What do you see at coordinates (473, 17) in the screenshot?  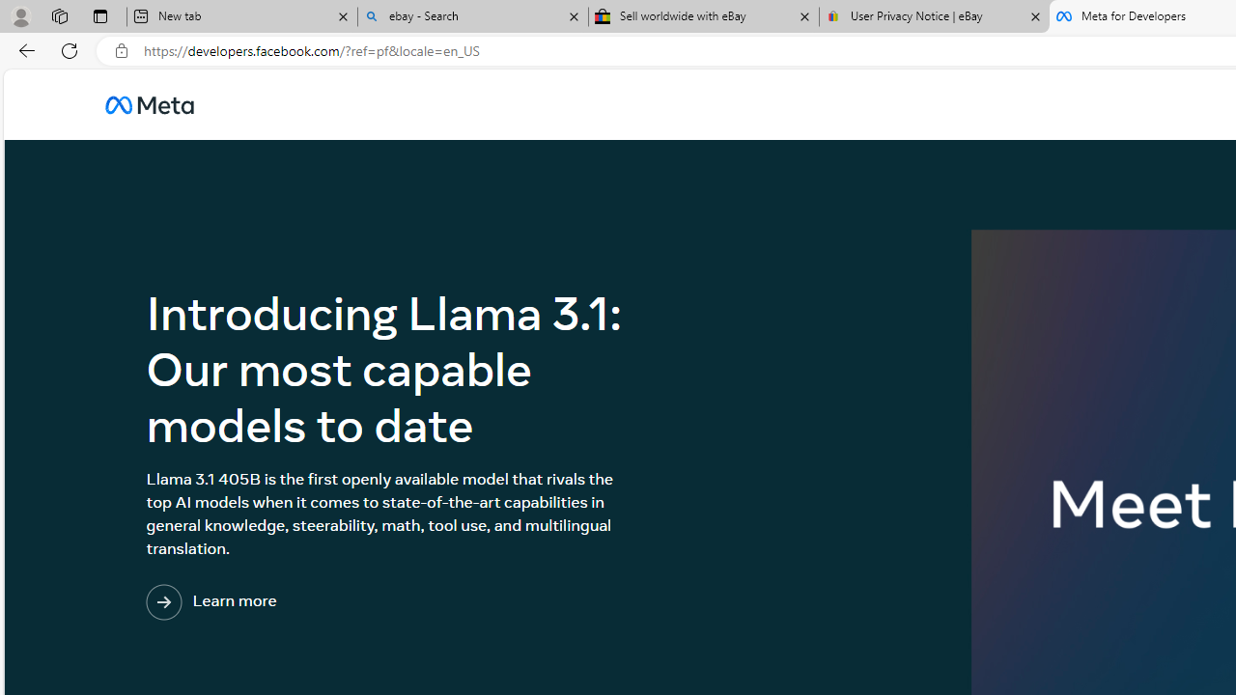 I see `ebay - Search` at bounding box center [473, 17].